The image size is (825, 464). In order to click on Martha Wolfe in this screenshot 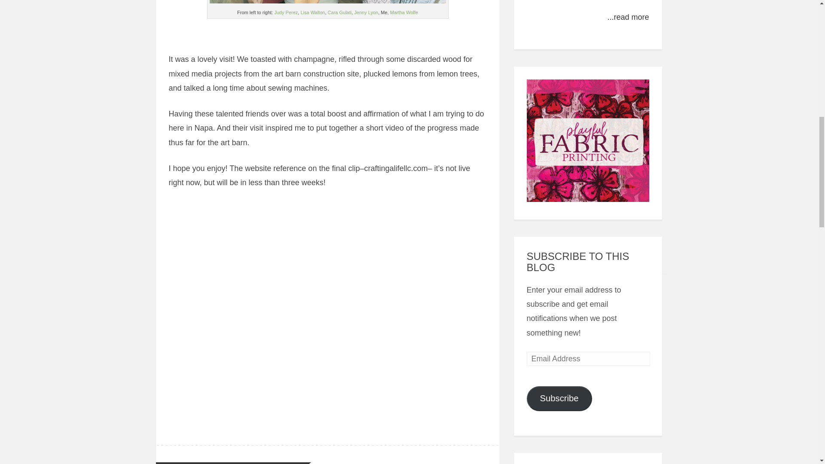, I will do `click(404, 12)`.